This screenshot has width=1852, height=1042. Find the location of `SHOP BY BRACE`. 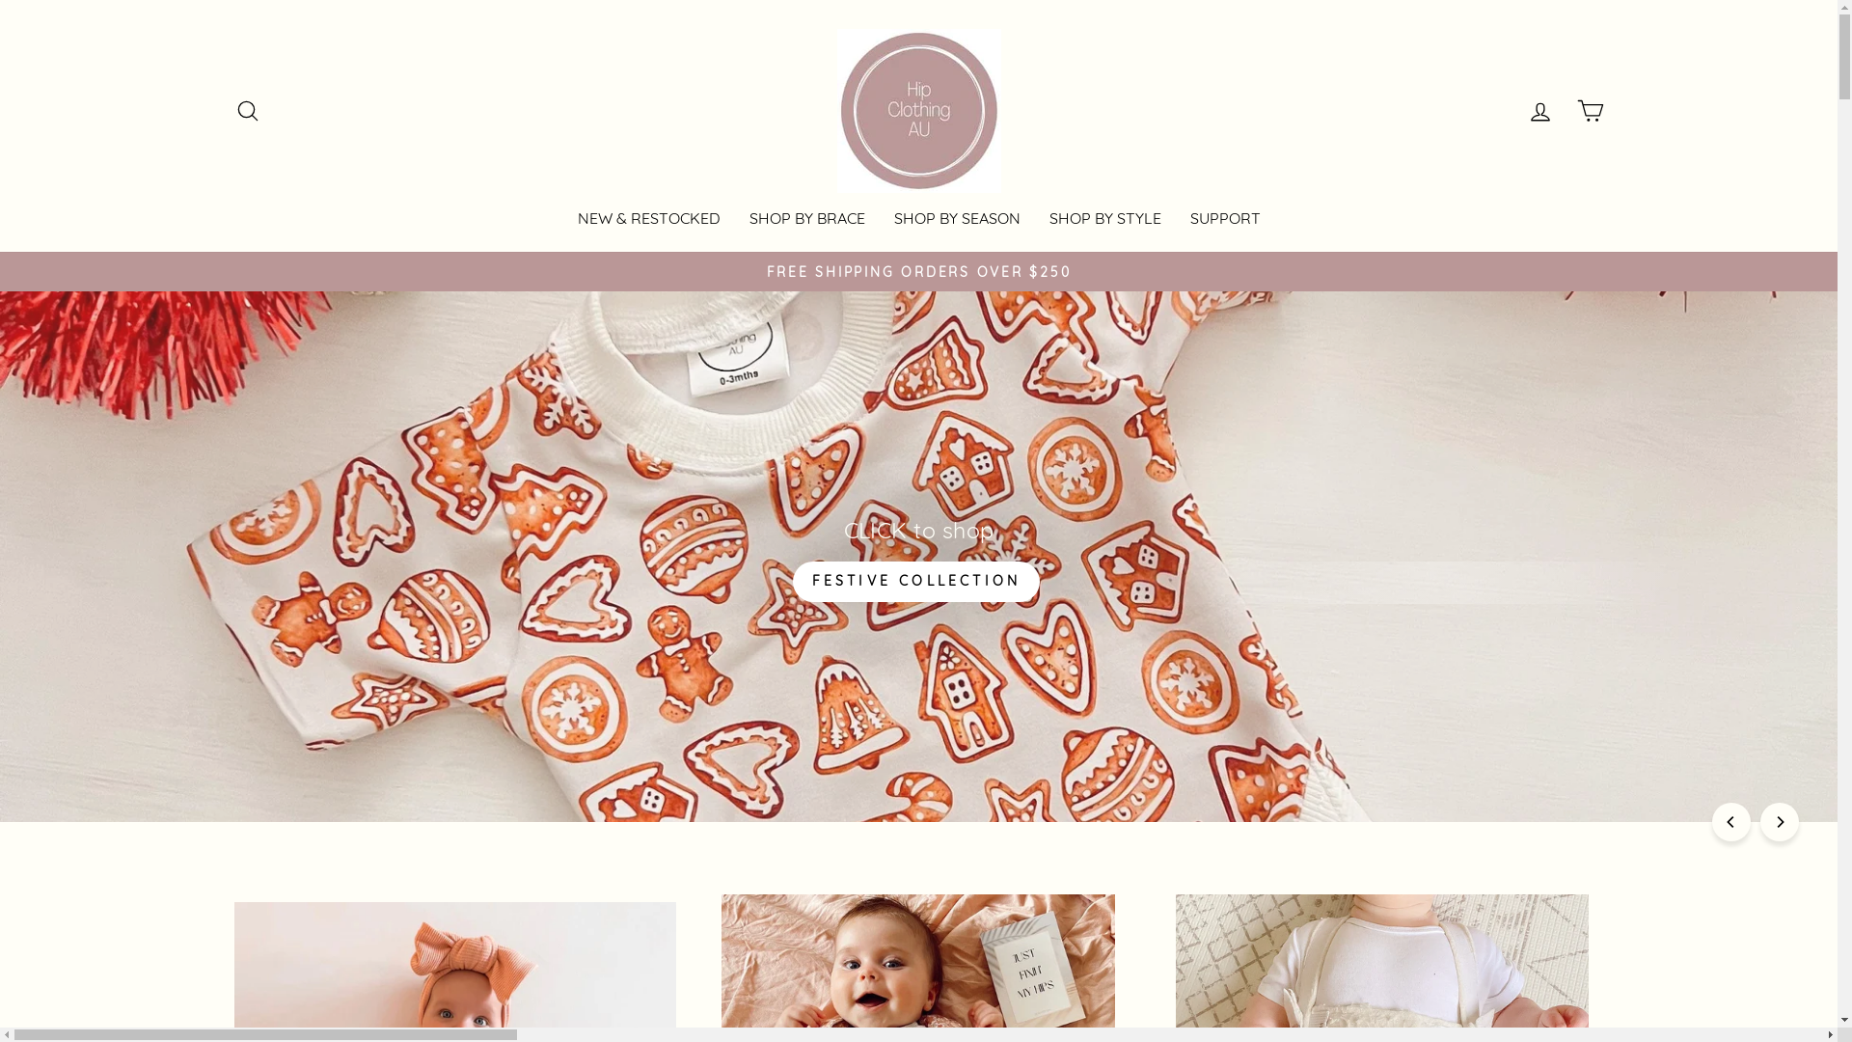

SHOP BY BRACE is located at coordinates (807, 218).